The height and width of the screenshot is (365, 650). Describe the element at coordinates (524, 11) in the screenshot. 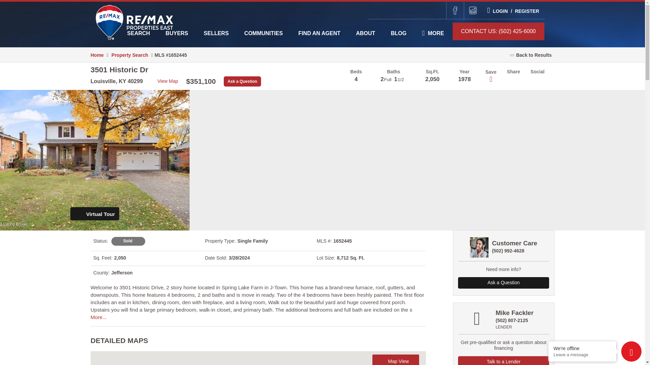

I see `REGISTER` at that location.